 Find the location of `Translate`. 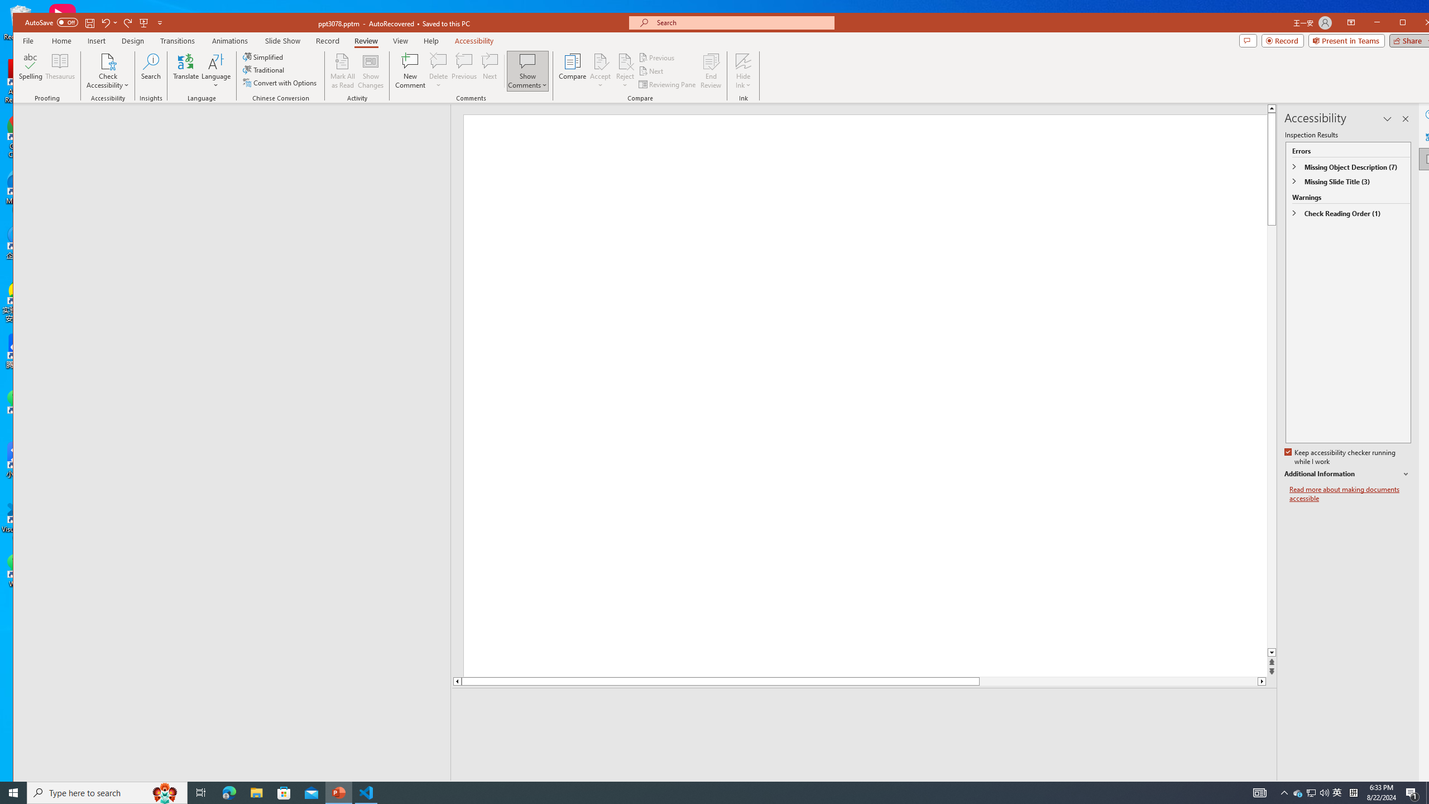

Translate is located at coordinates (185, 71).